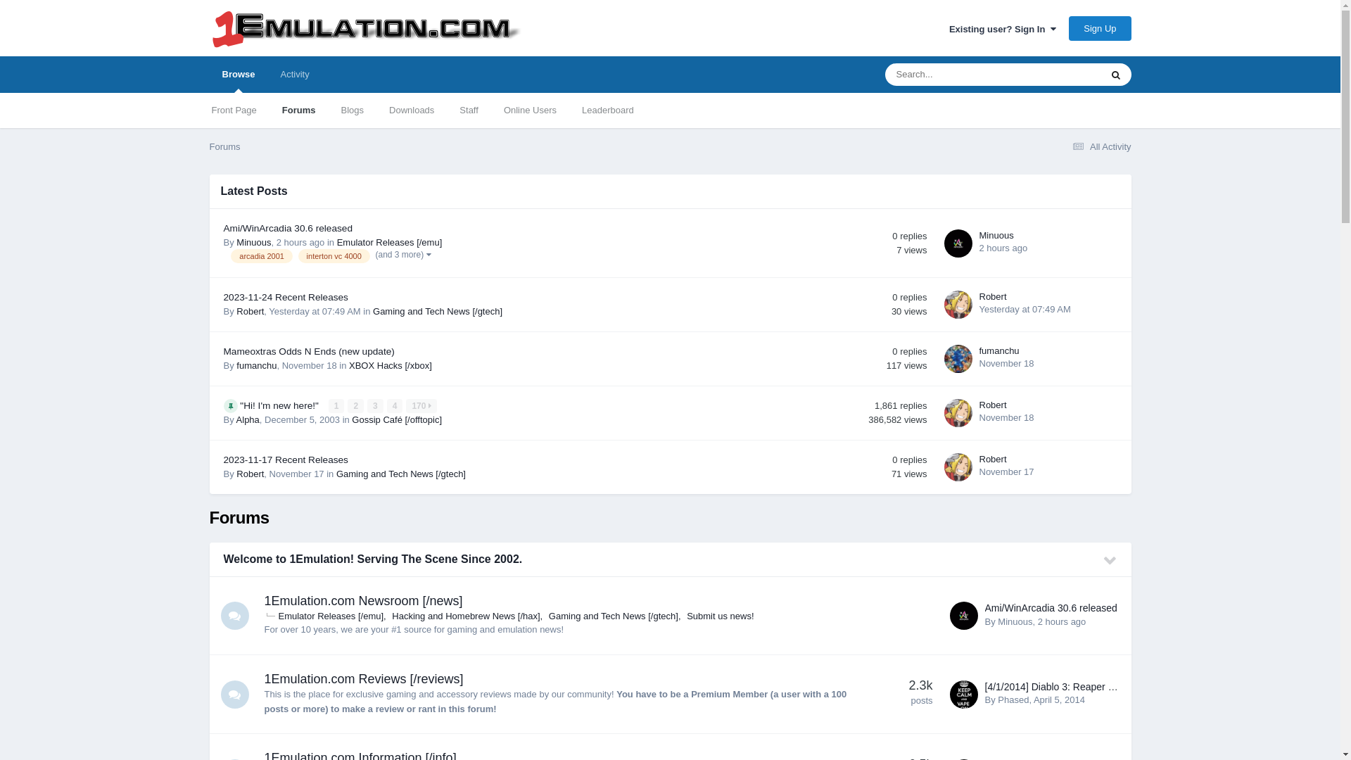  Describe the element at coordinates (288, 228) in the screenshot. I see `Ami/WinArcadia 30.6 released` at that location.